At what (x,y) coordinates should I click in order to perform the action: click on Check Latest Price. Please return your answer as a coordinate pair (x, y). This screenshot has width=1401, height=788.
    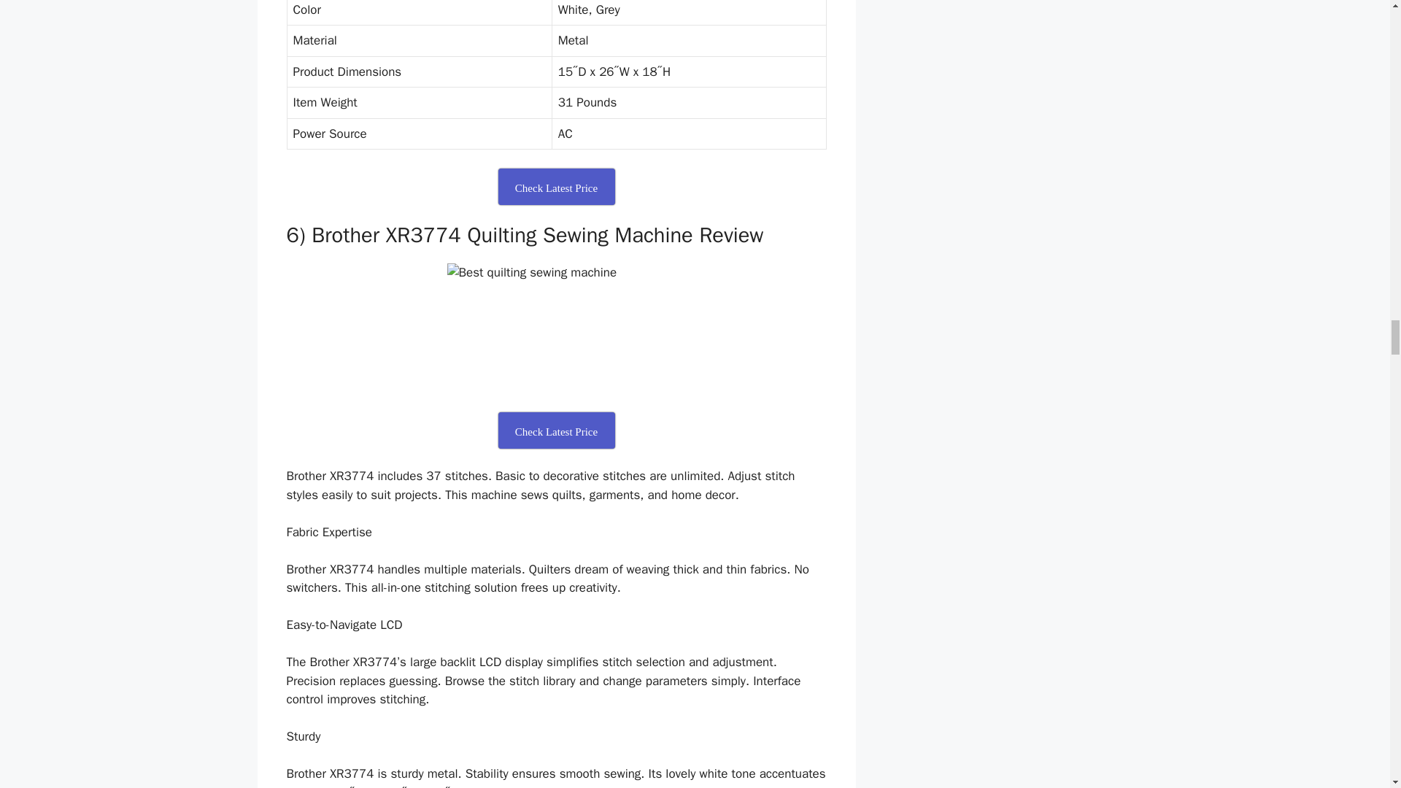
    Looking at the image, I should click on (556, 430).